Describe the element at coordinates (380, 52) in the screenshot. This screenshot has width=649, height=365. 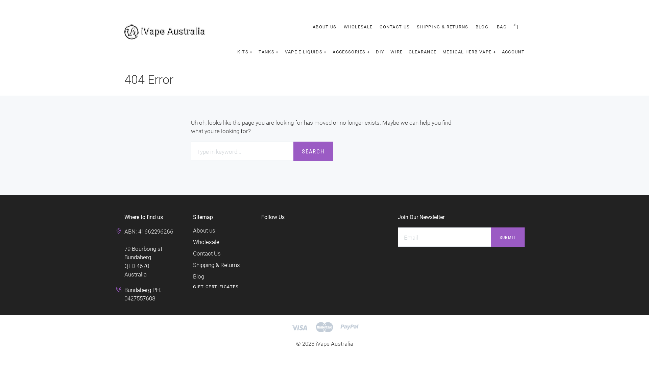
I see `DIY` at that location.